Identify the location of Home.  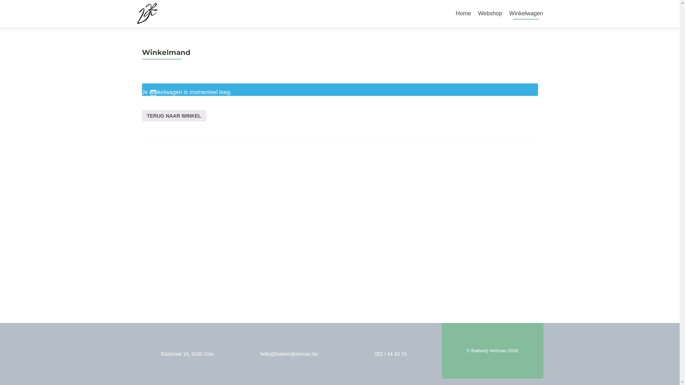
(463, 14).